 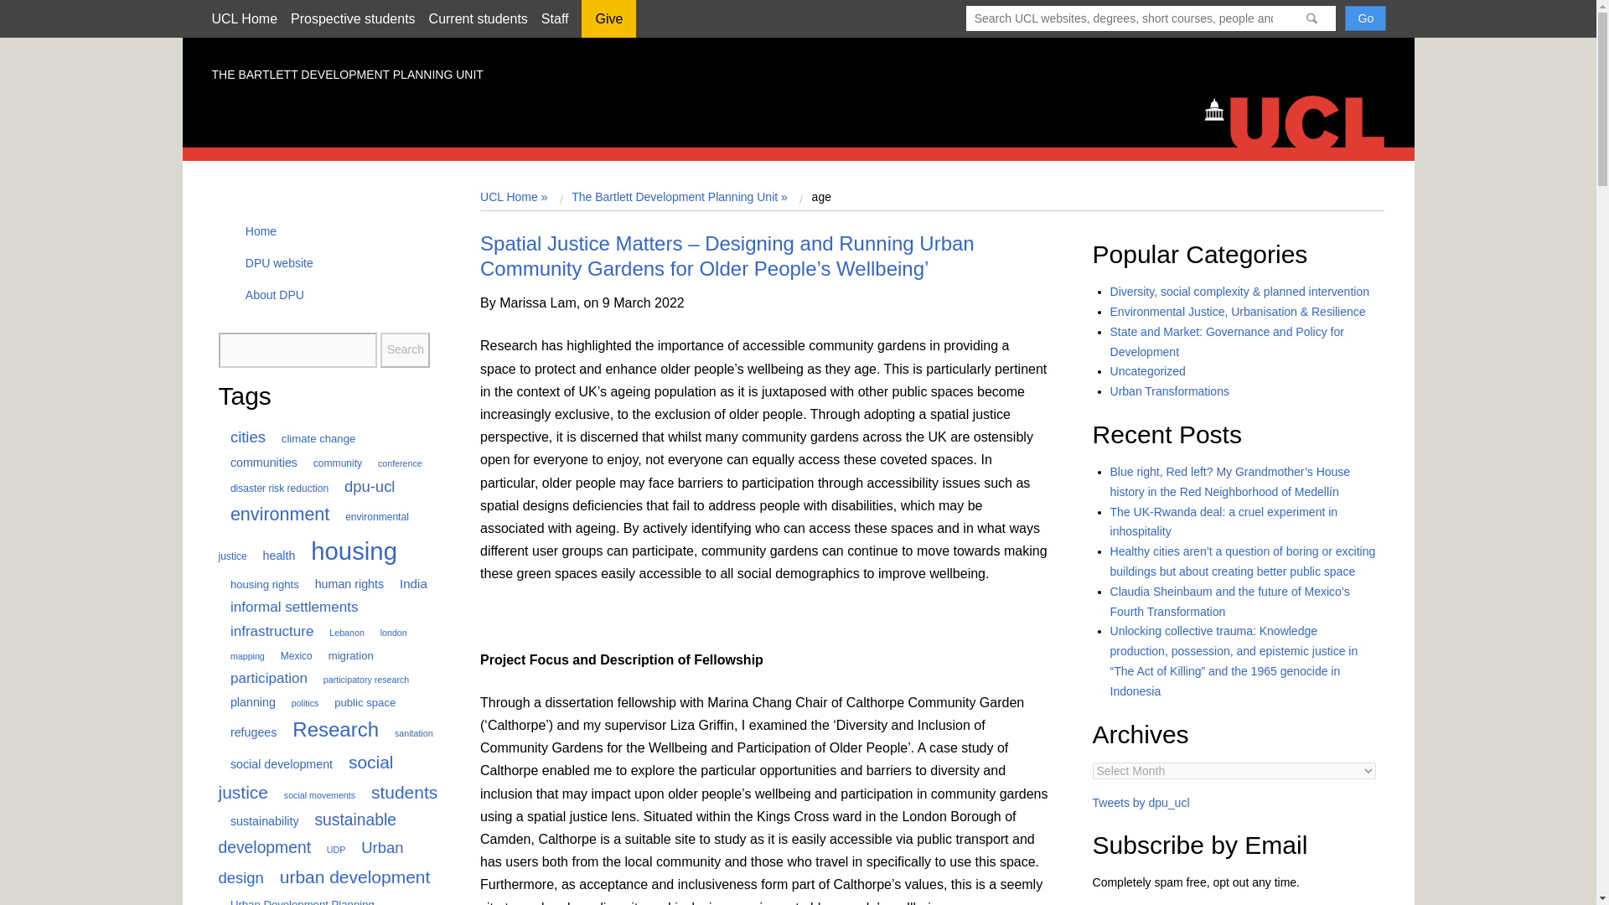 What do you see at coordinates (272, 555) in the screenshot?
I see `health` at bounding box center [272, 555].